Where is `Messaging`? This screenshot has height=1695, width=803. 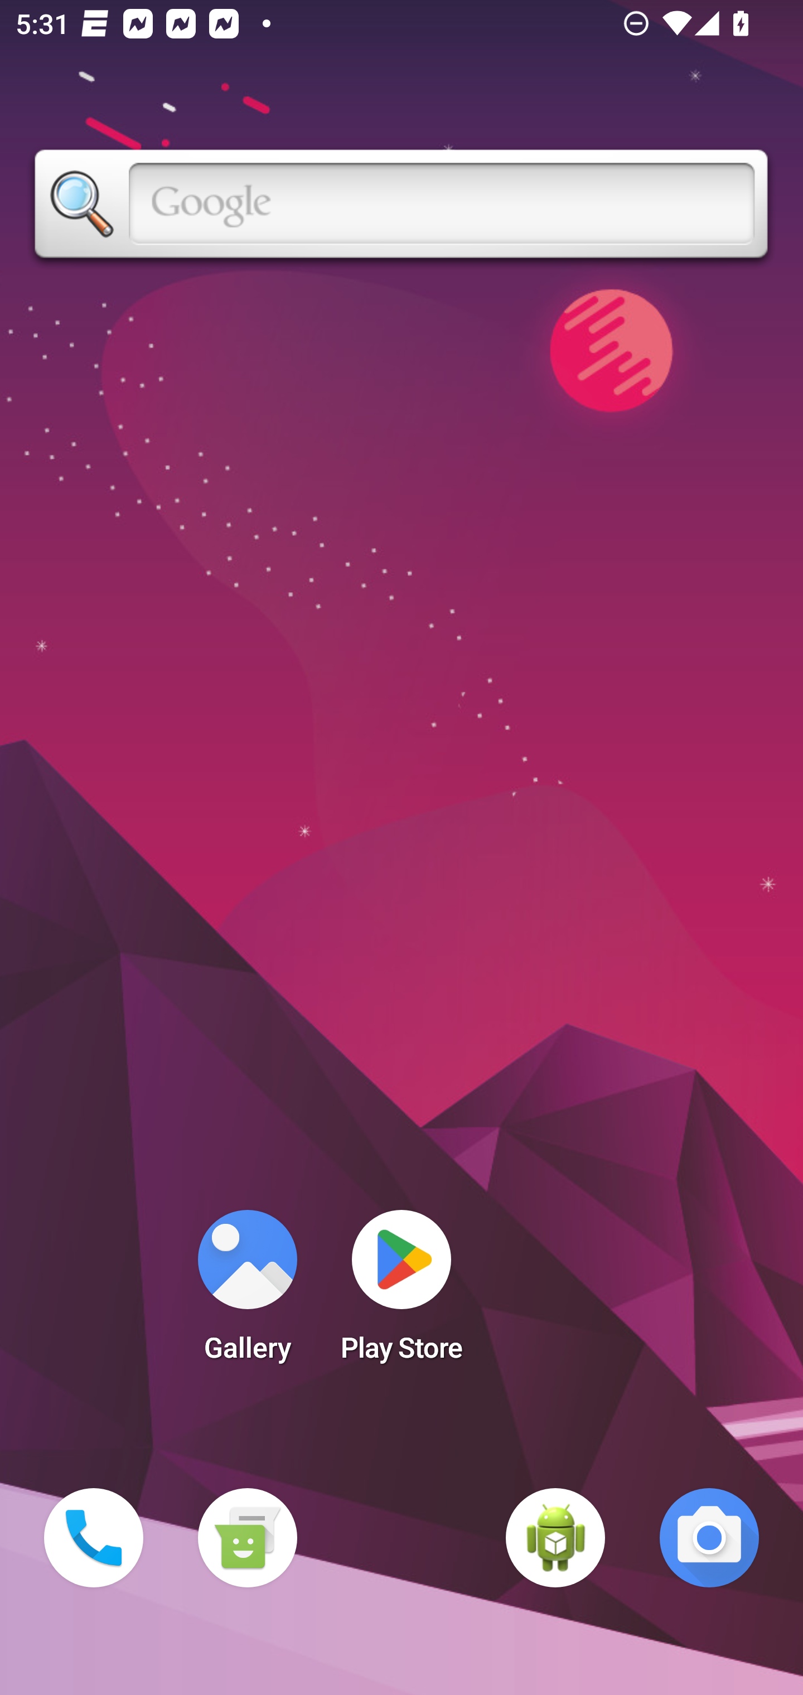
Messaging is located at coordinates (247, 1538).